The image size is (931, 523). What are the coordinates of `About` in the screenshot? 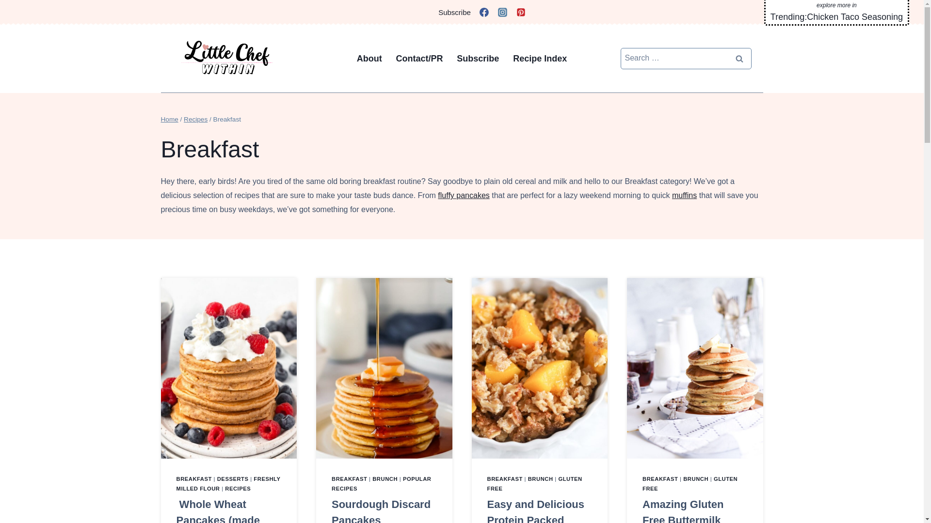 It's located at (369, 58).